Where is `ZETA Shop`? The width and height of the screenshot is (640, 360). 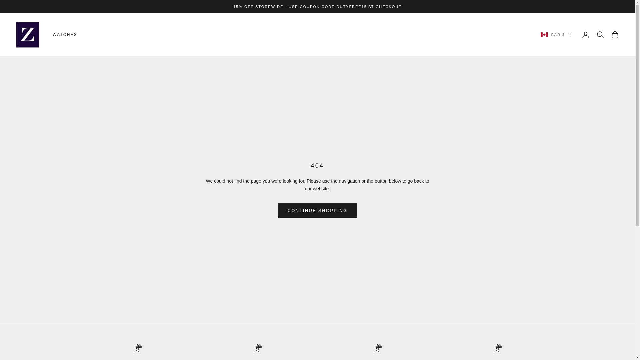
ZETA Shop is located at coordinates (27, 35).